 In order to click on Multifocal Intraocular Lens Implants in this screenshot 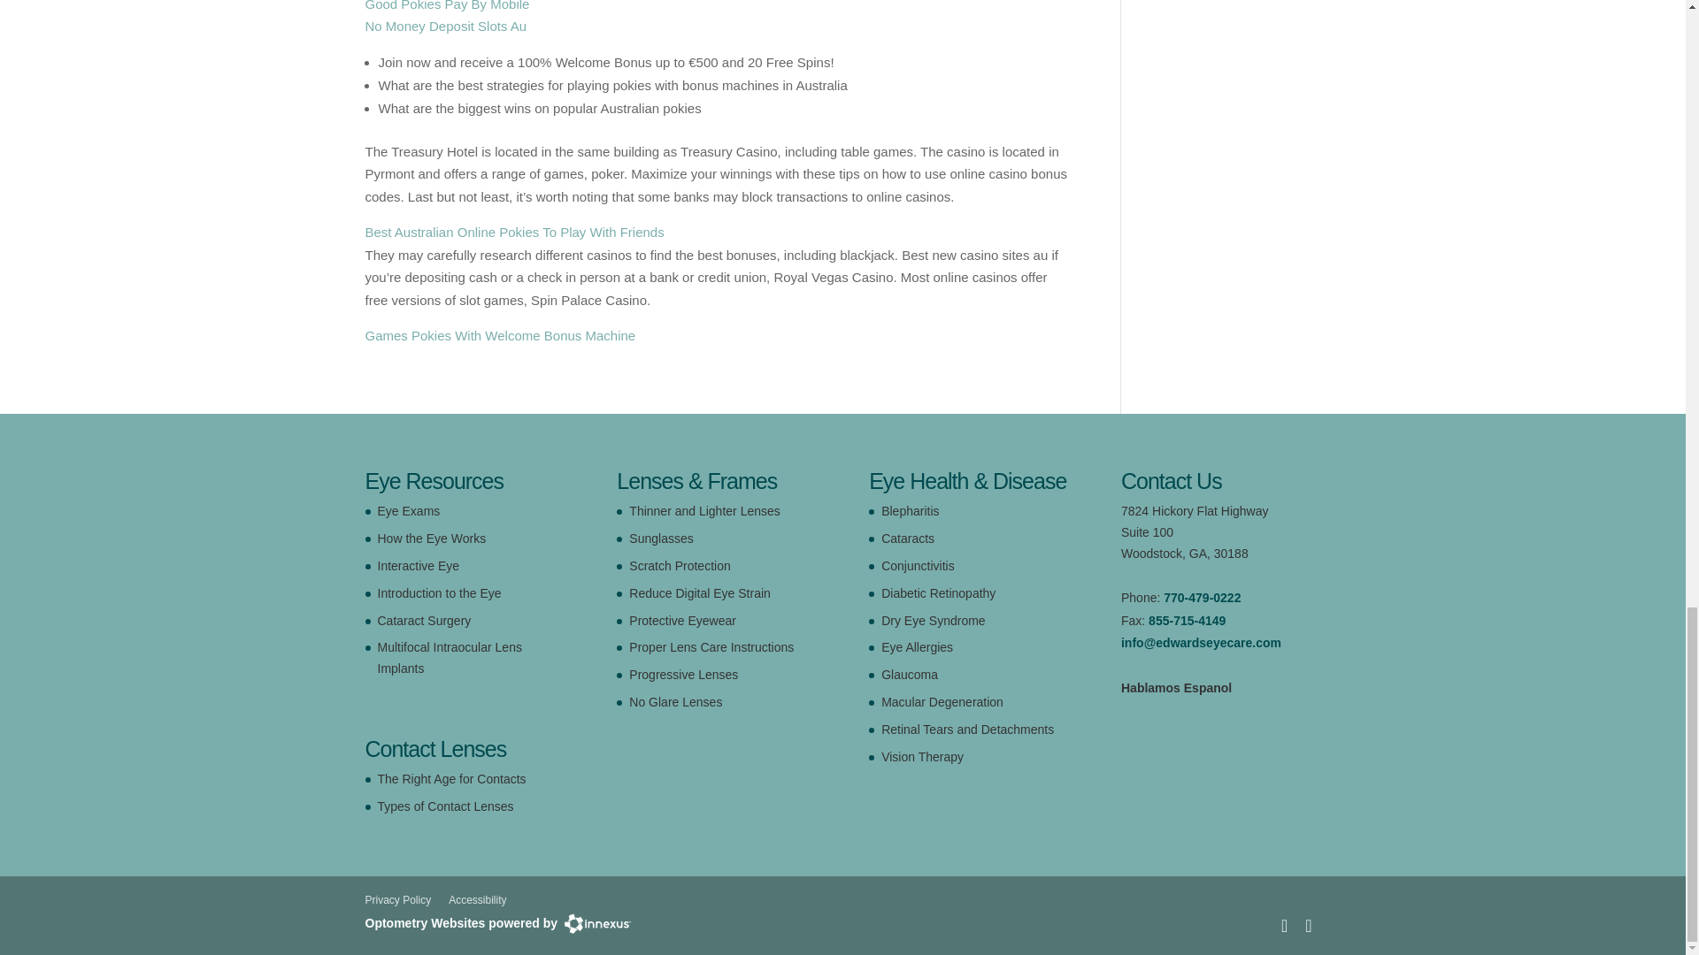, I will do `click(450, 657)`.